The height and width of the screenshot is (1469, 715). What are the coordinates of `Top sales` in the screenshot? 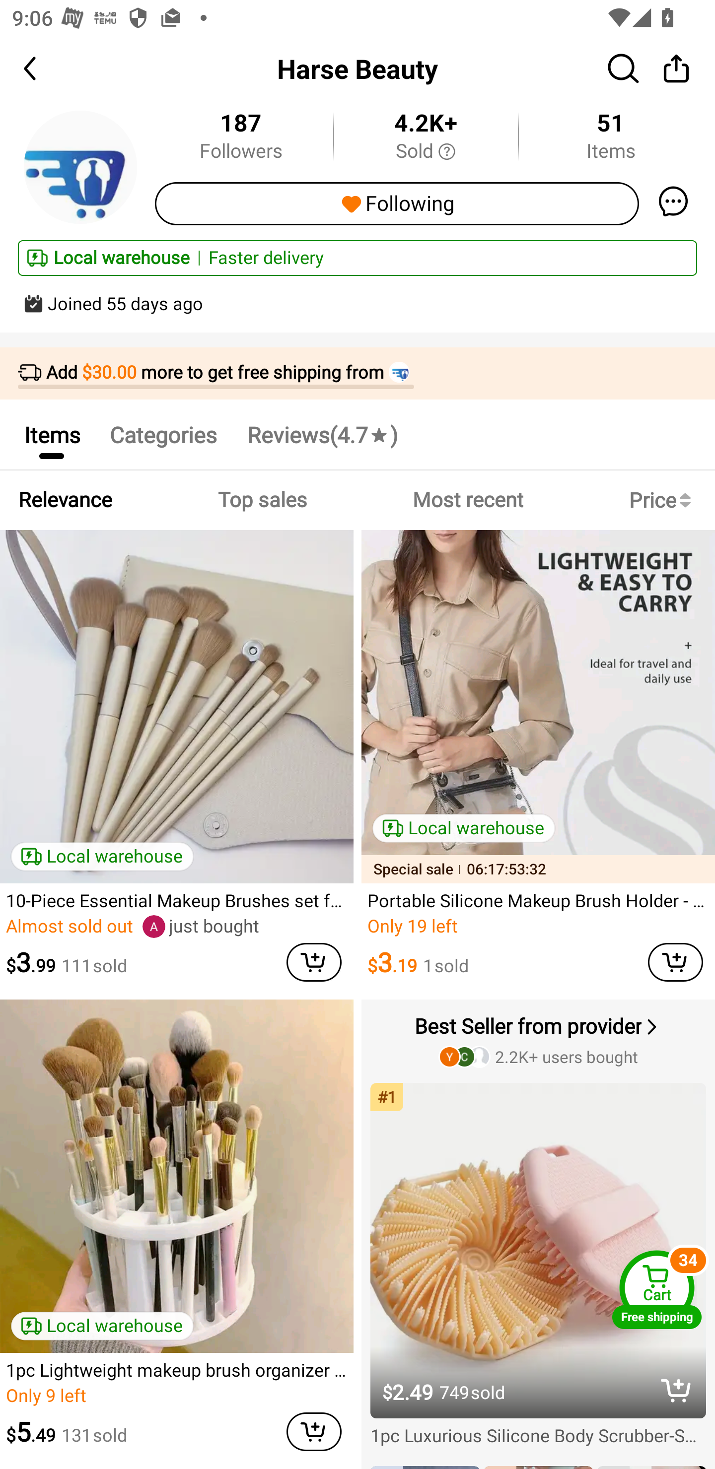 It's located at (262, 500).